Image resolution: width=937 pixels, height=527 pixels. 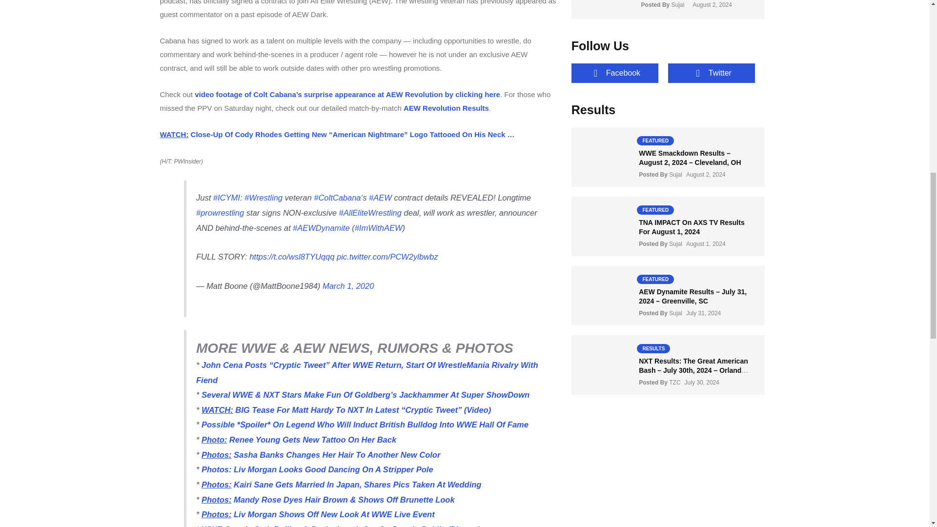 I want to click on Posts by TZC, so click(x=674, y=382).